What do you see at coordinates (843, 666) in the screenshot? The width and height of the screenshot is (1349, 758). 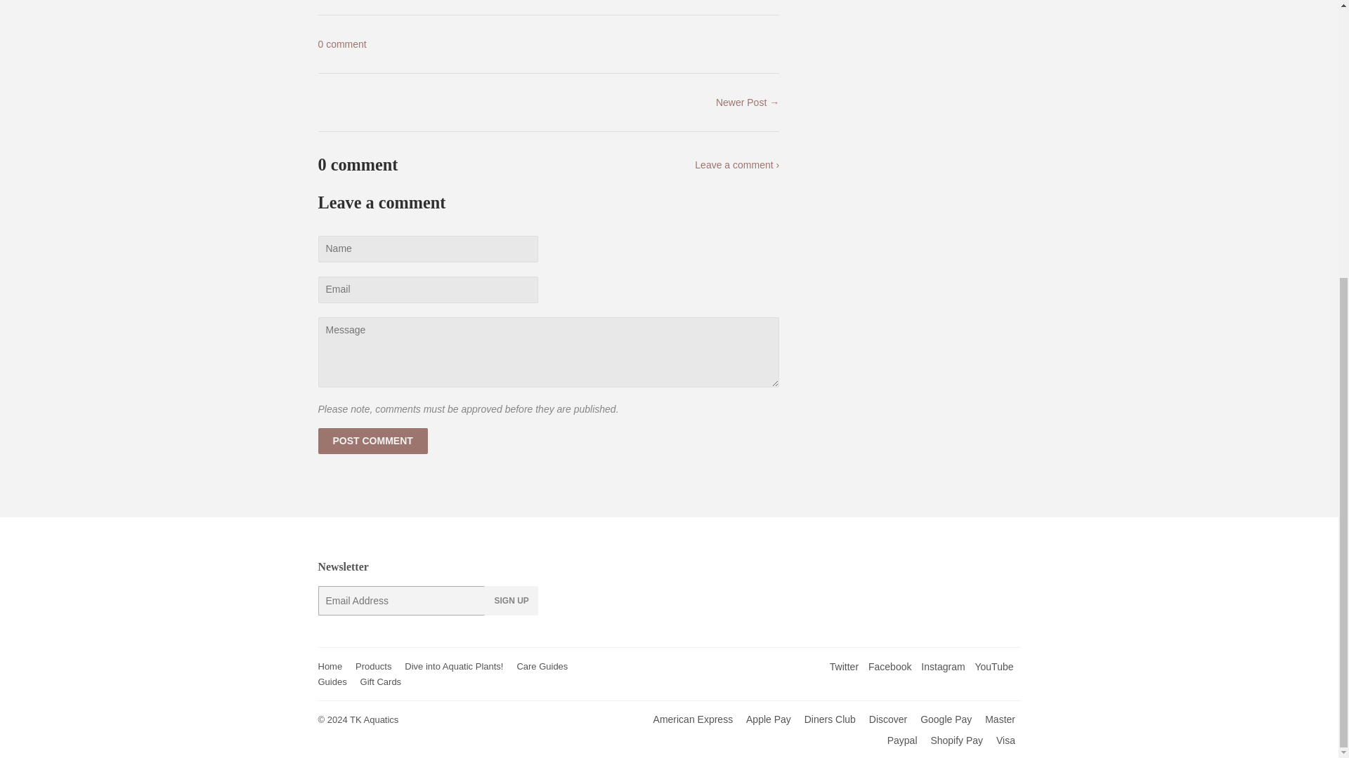 I see `TK Aquatics on Twitter` at bounding box center [843, 666].